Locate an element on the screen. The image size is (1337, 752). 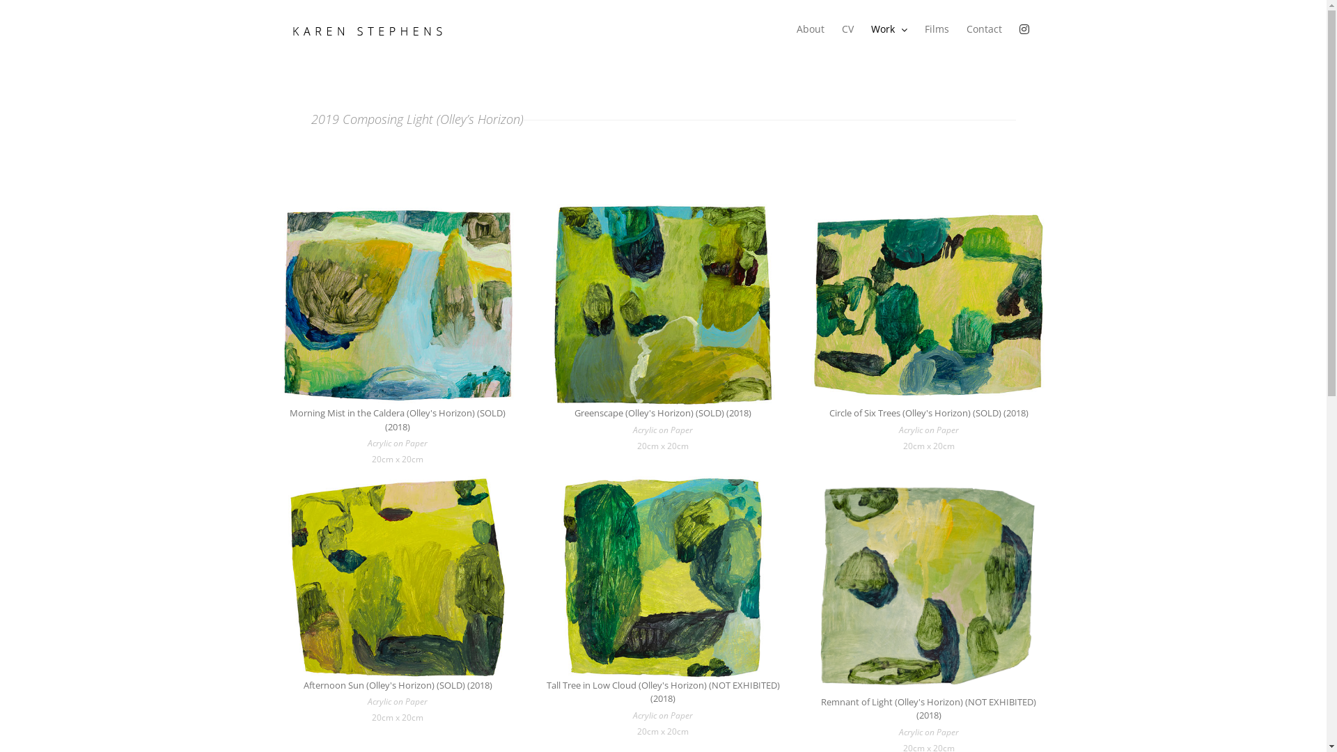
Greenscape (Olley's Horizon) (SOLD) is located at coordinates (663, 305).